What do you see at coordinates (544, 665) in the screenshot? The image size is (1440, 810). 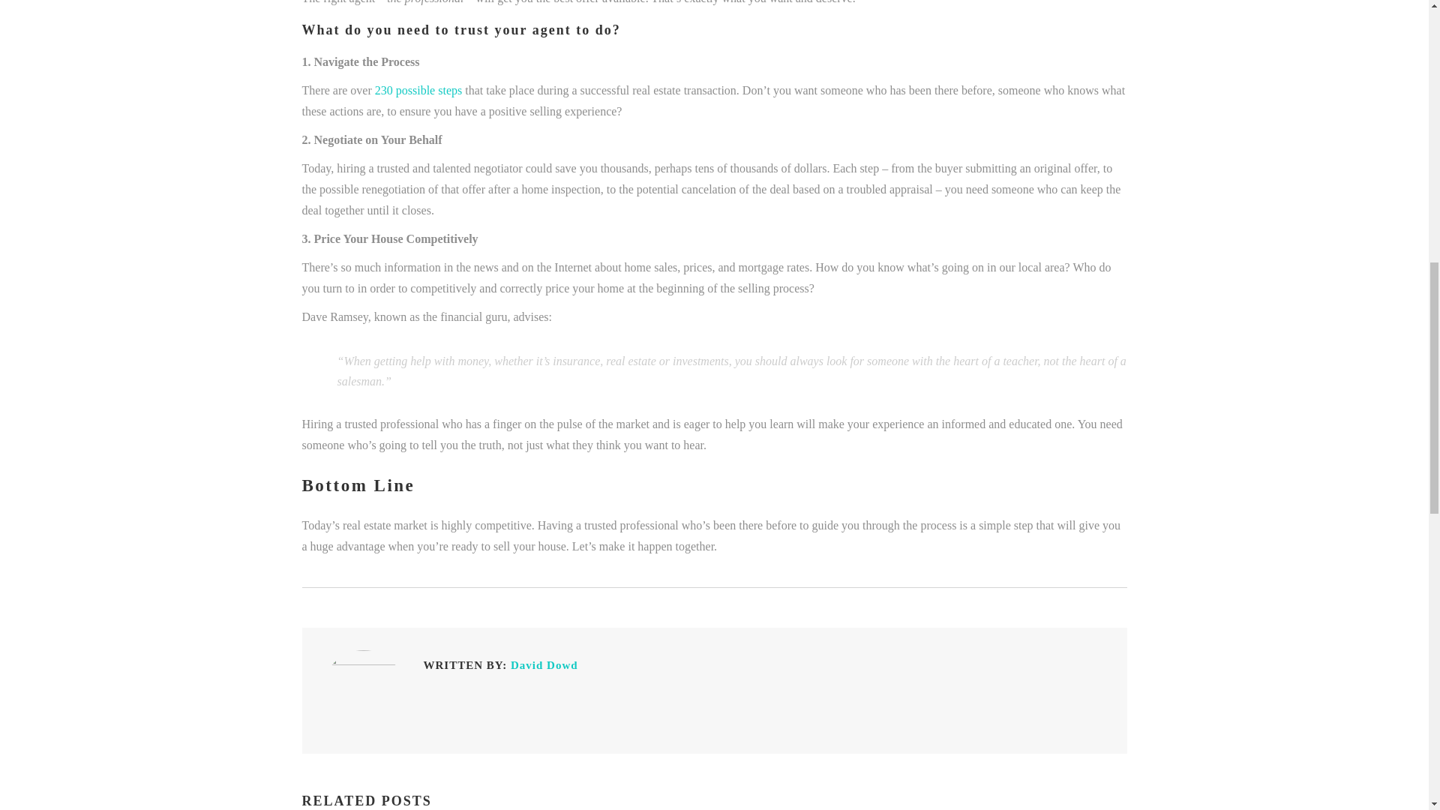 I see `Not All Agents Are Created Equal` at bounding box center [544, 665].